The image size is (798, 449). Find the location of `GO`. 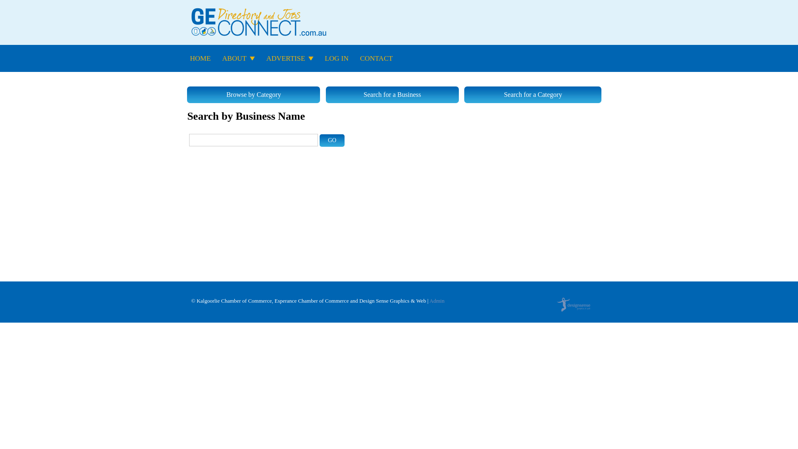

GO is located at coordinates (332, 141).